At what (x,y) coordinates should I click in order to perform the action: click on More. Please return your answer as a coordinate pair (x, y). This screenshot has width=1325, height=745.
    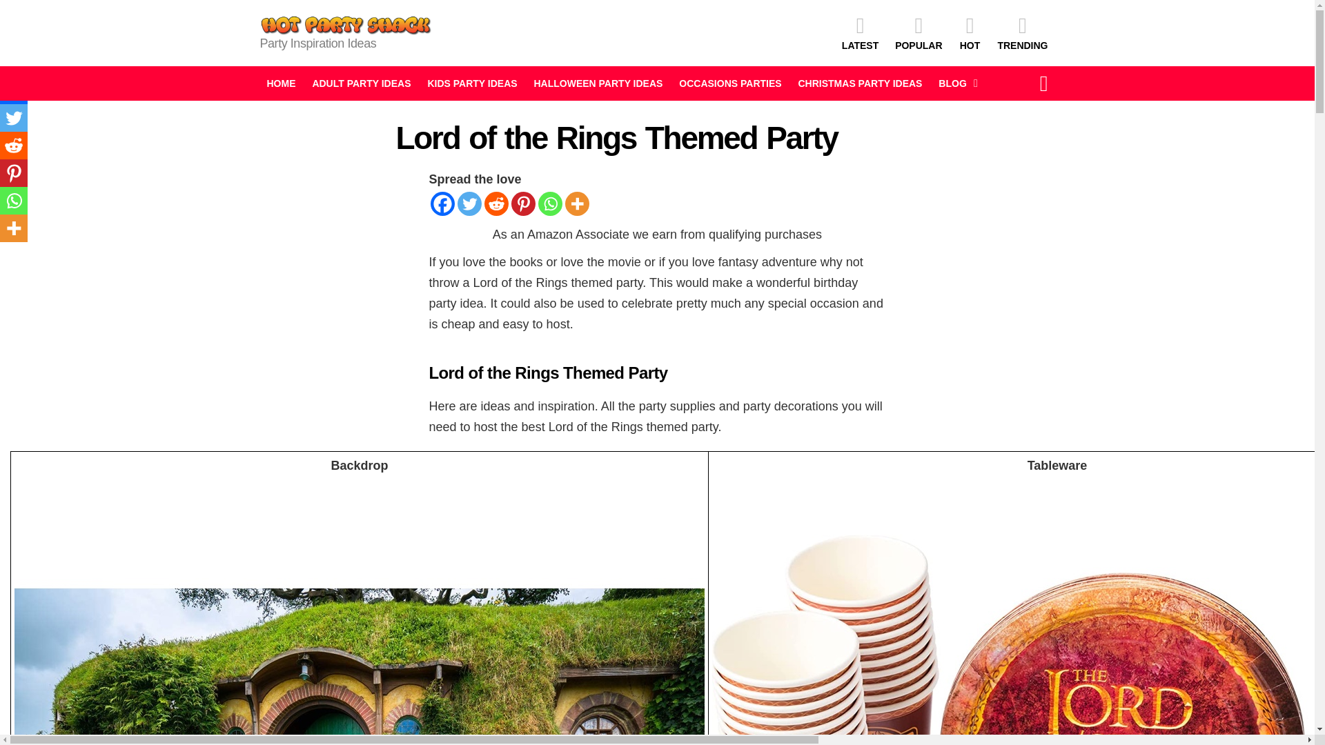
    Looking at the image, I should click on (576, 203).